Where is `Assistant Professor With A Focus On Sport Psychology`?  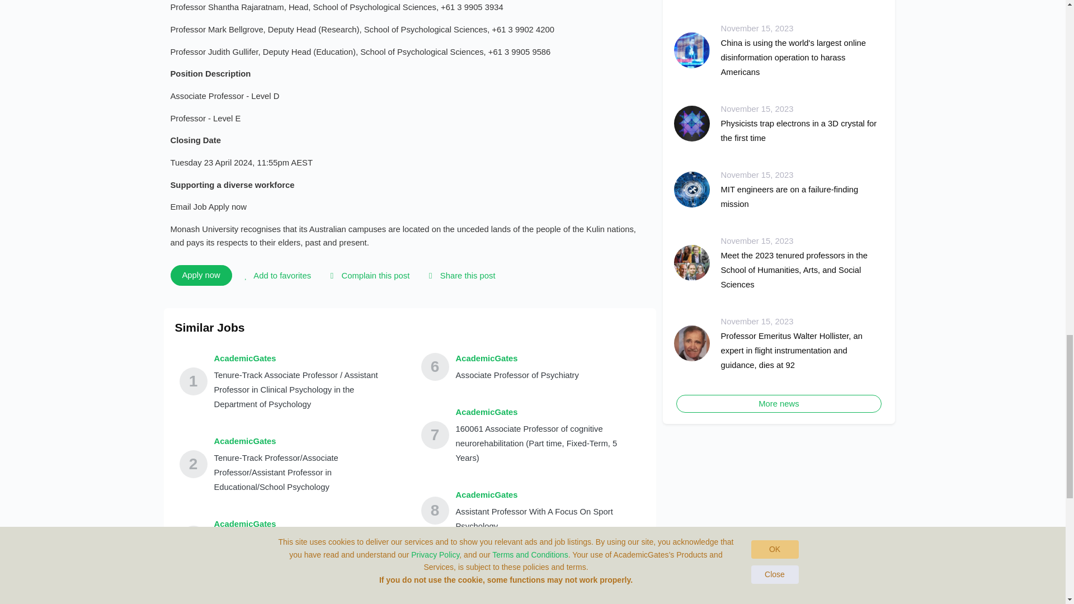 Assistant Professor With A Focus On Sport Psychology is located at coordinates (548, 587).